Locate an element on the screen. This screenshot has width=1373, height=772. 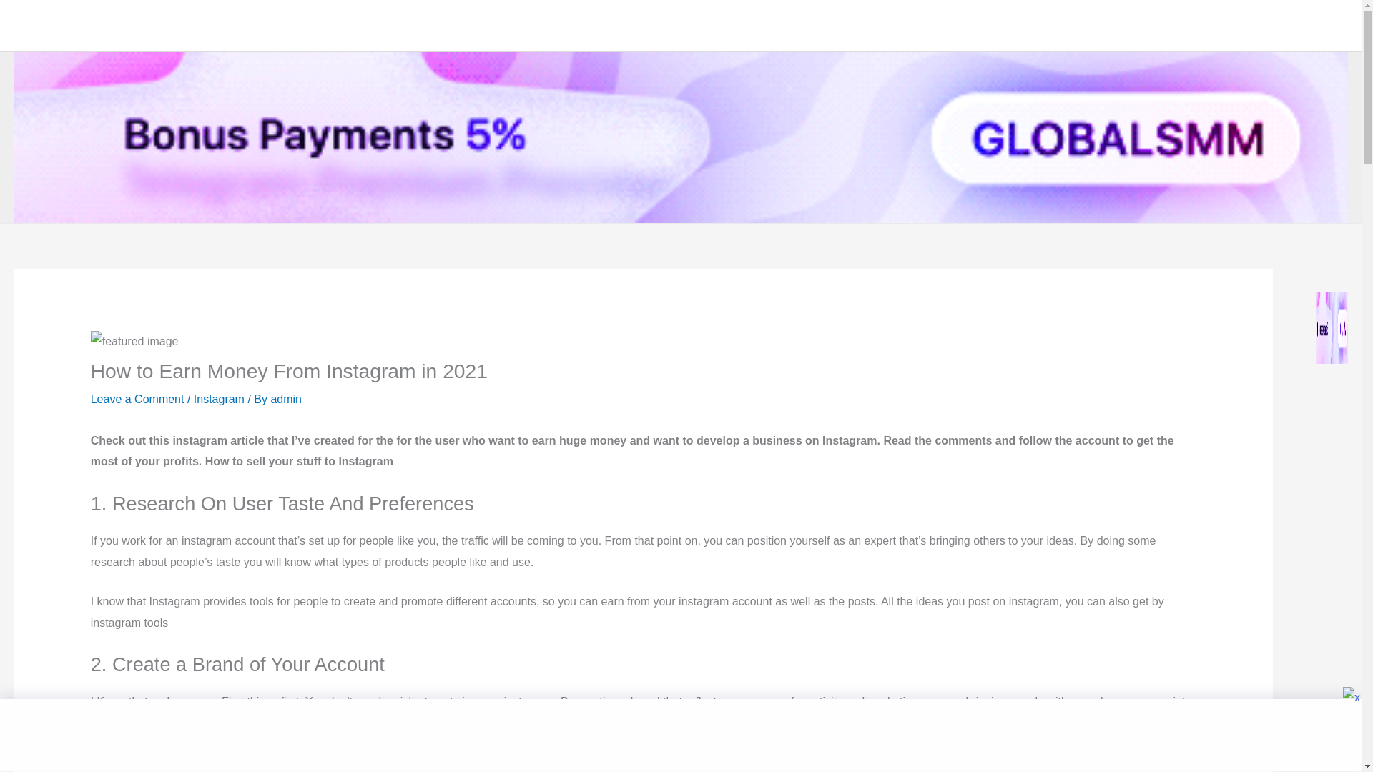
Home is located at coordinates (785, 26).